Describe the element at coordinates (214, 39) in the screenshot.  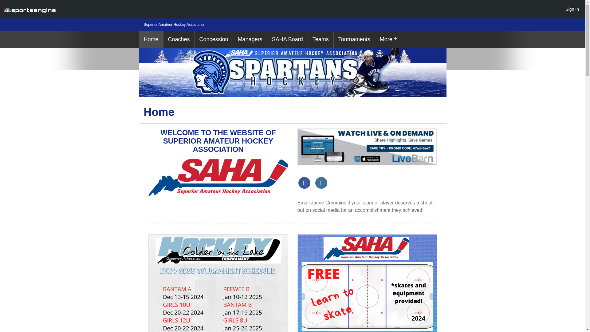
I see `Concession` at that location.